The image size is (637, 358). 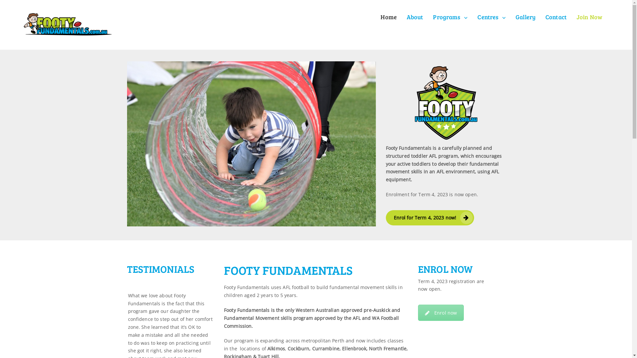 I want to click on Enrol for Term 4, 2023 now!, so click(x=430, y=218).